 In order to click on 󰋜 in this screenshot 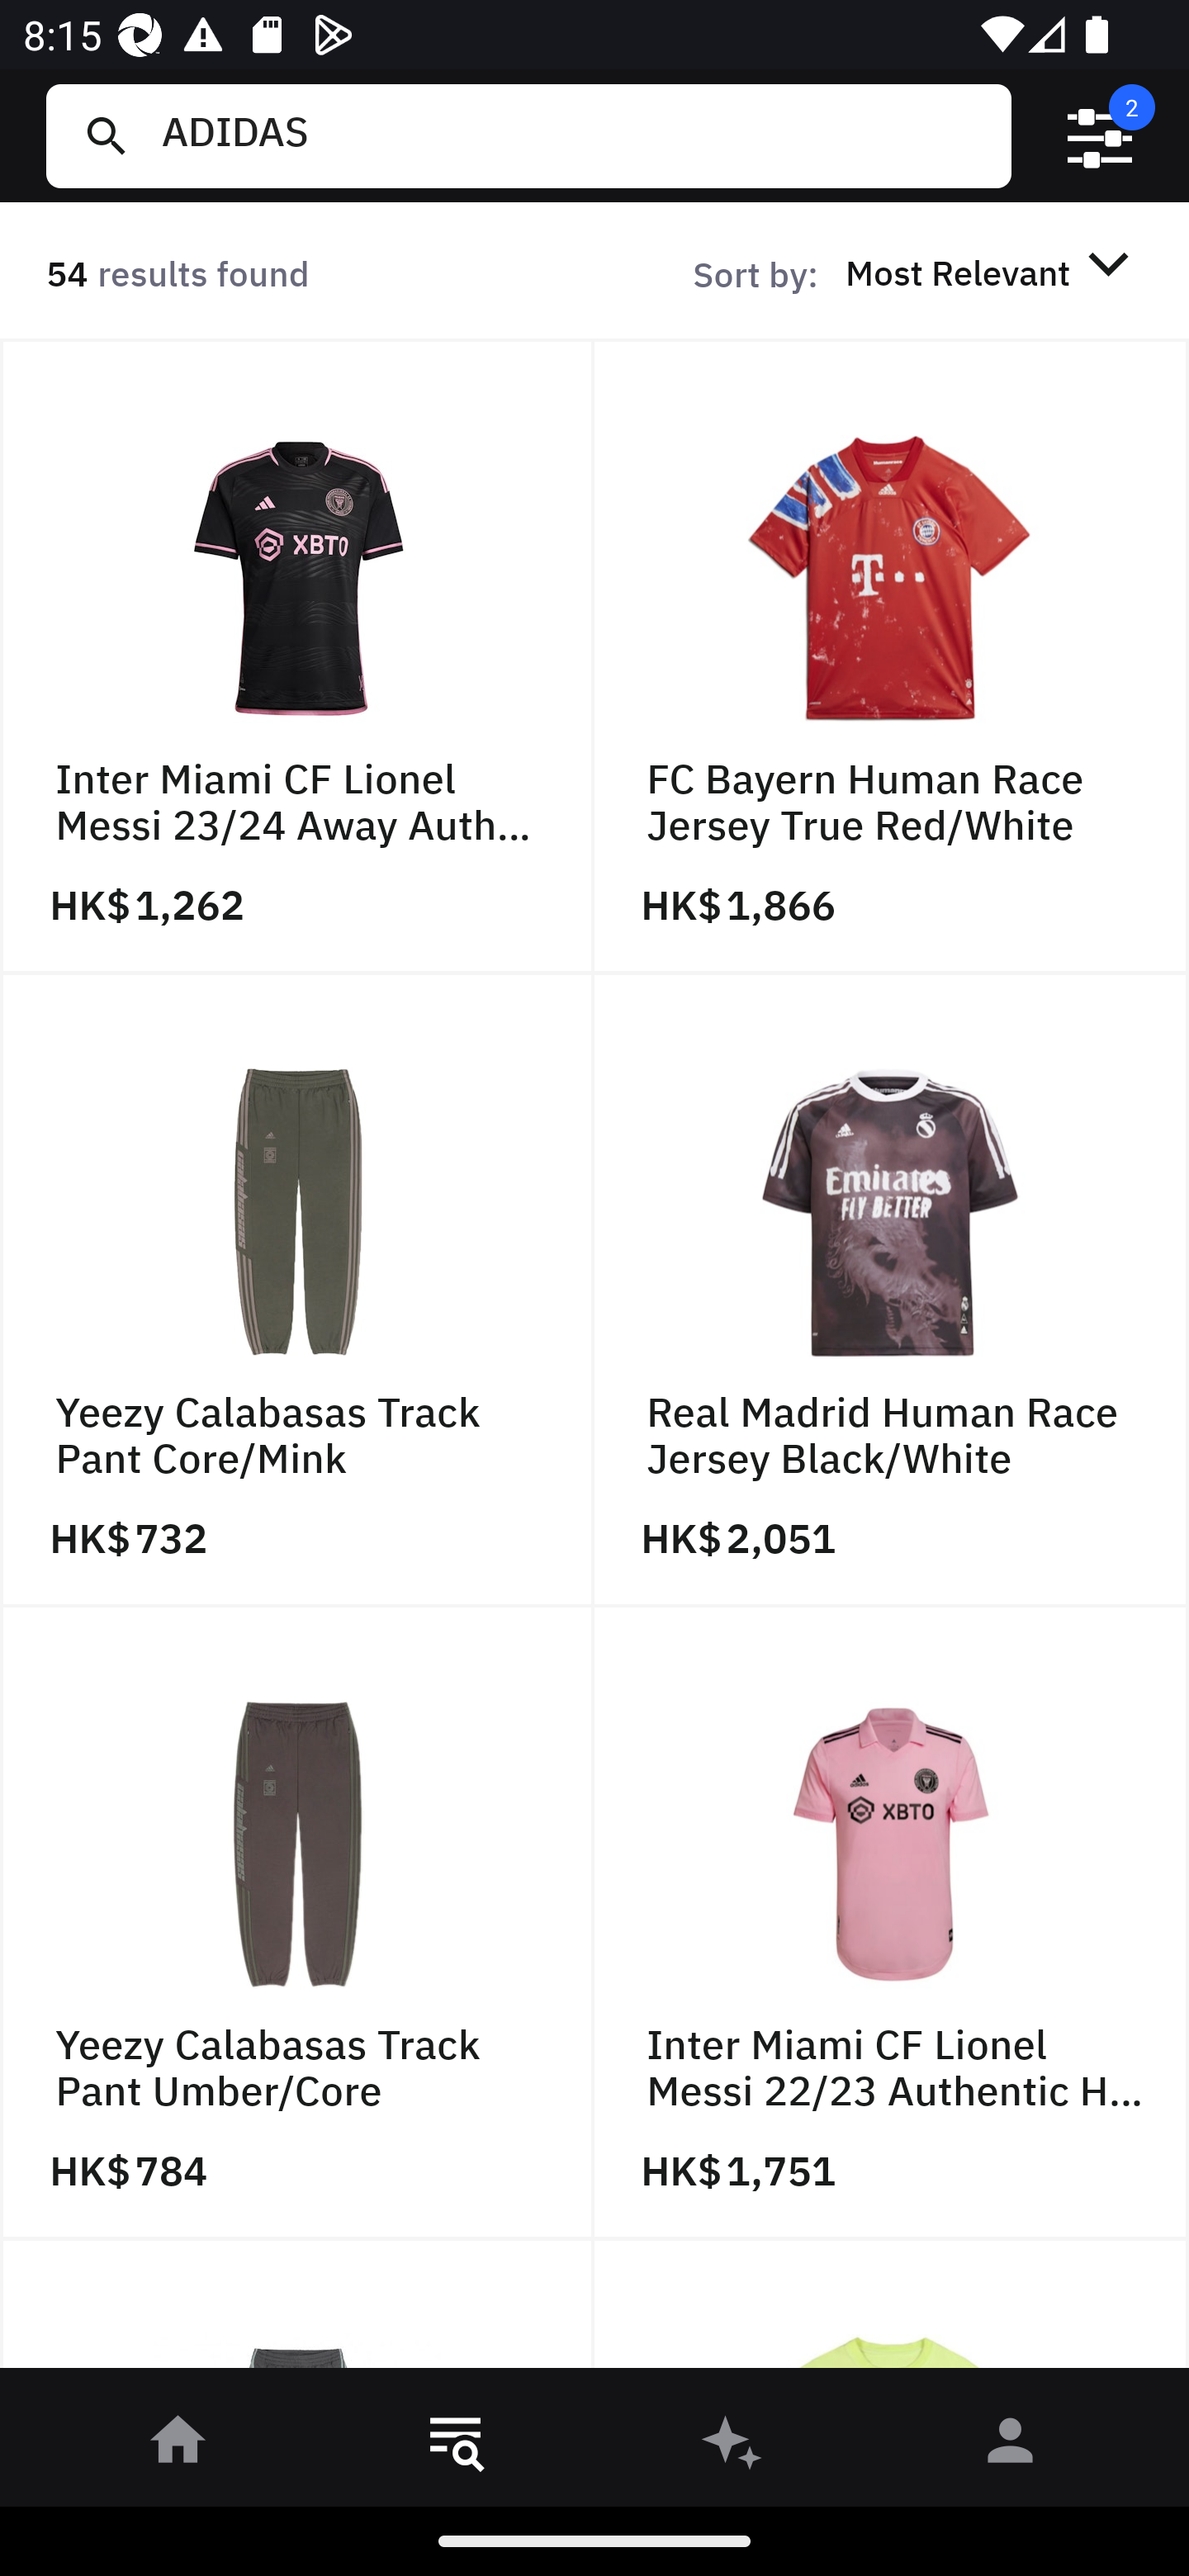, I will do `click(178, 2446)`.